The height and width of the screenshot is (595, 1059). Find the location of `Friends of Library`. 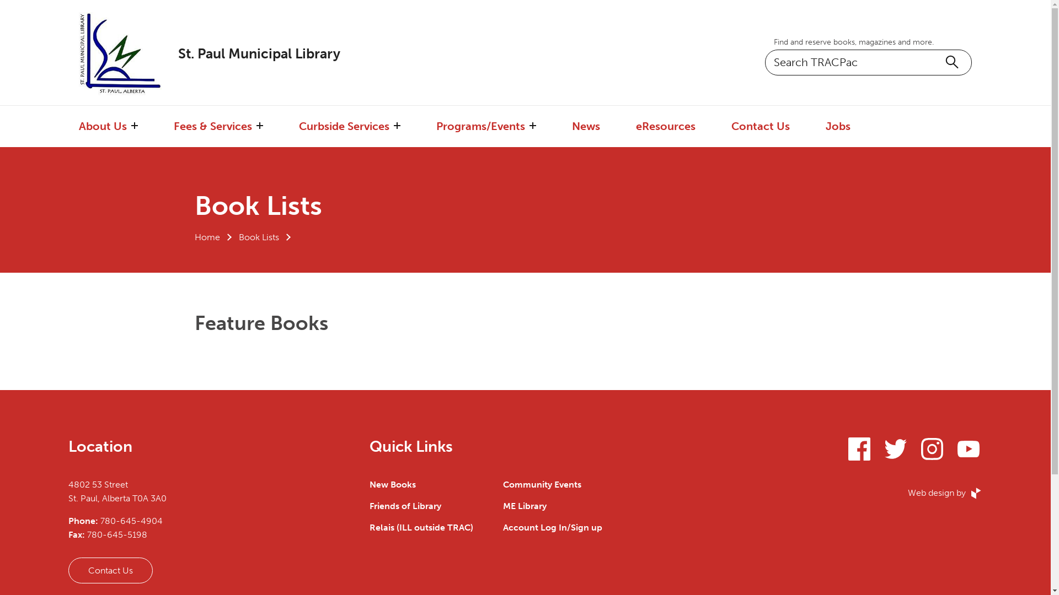

Friends of Library is located at coordinates (405, 506).